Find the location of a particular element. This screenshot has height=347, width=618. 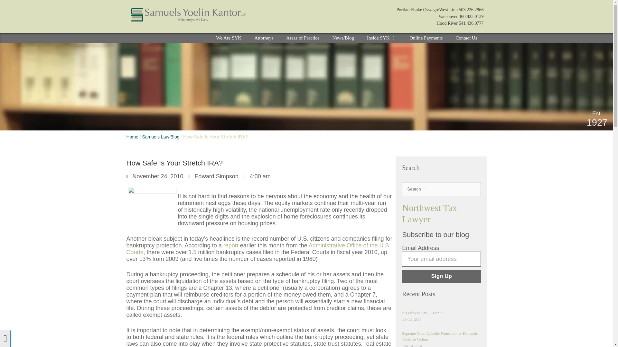

November 24, 2010 is located at coordinates (154, 176).